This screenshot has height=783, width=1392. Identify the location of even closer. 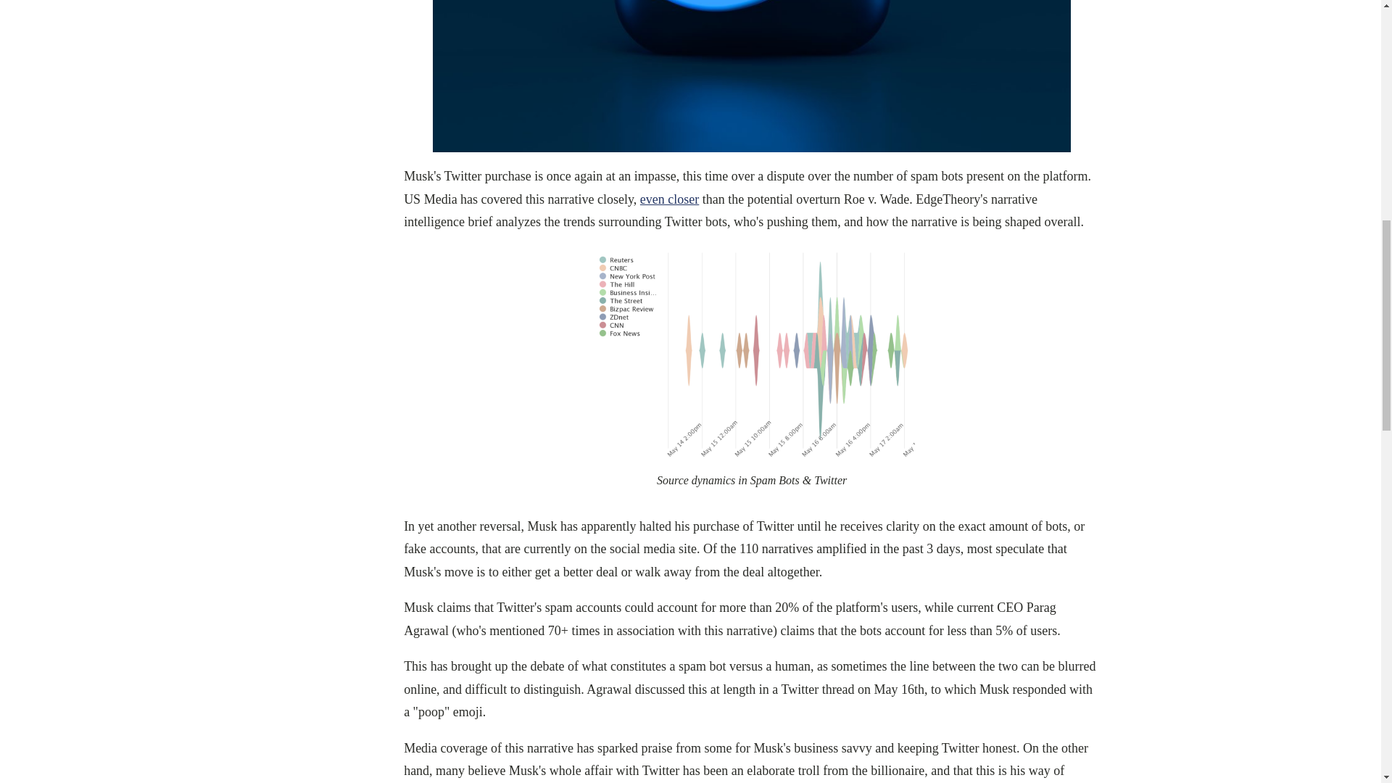
(669, 199).